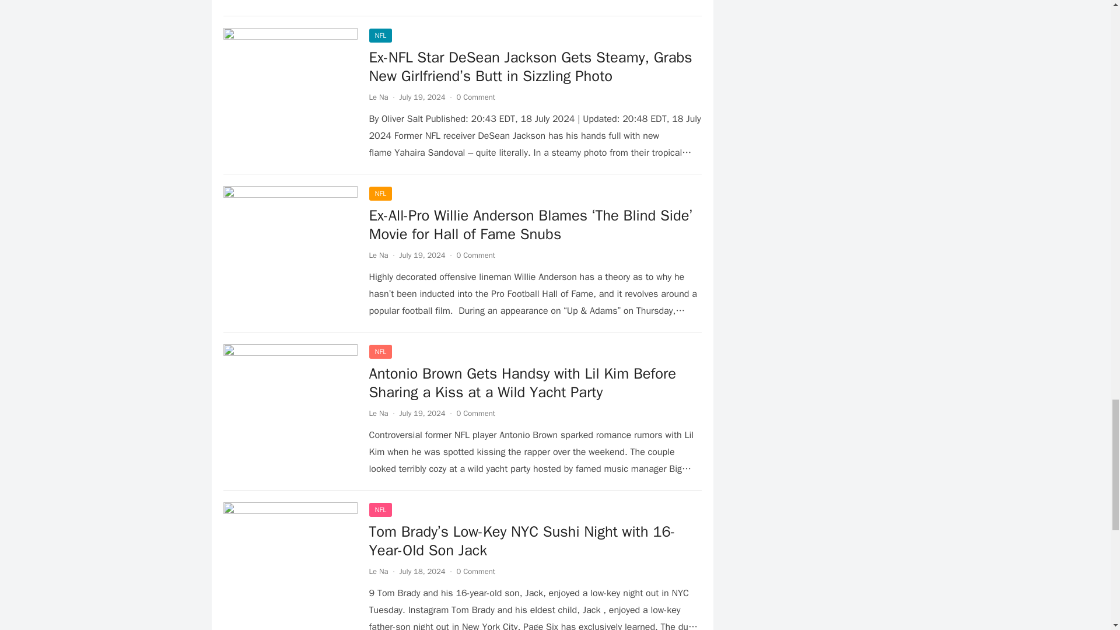 This screenshot has height=630, width=1120. I want to click on NFL, so click(380, 35).